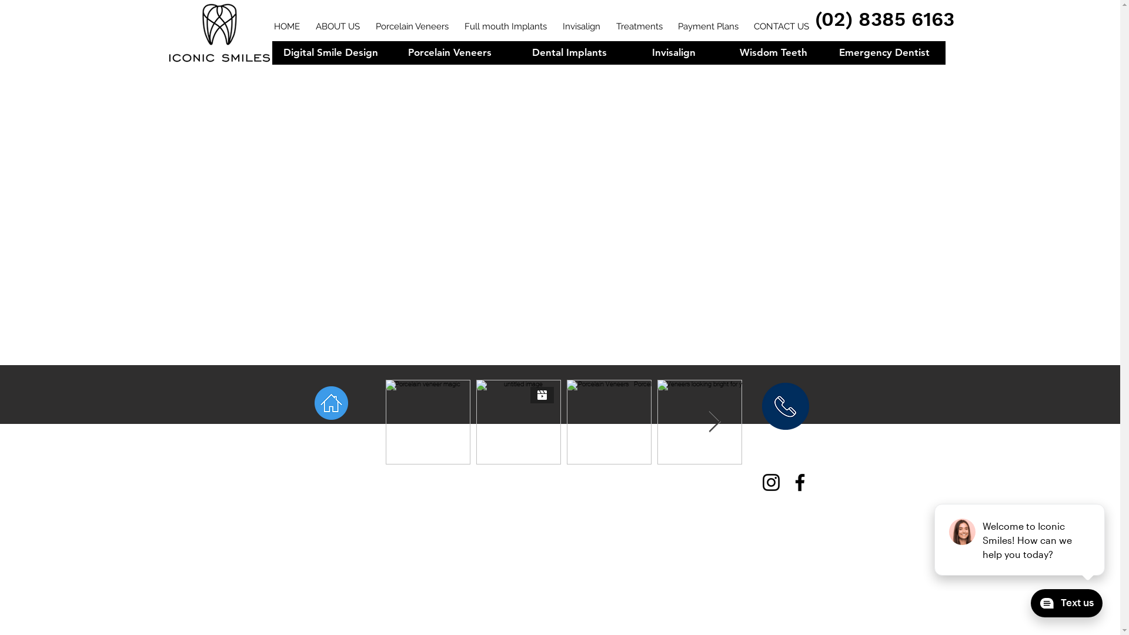 The image size is (1129, 635). I want to click on Porcelain Veneers, so click(413, 21).